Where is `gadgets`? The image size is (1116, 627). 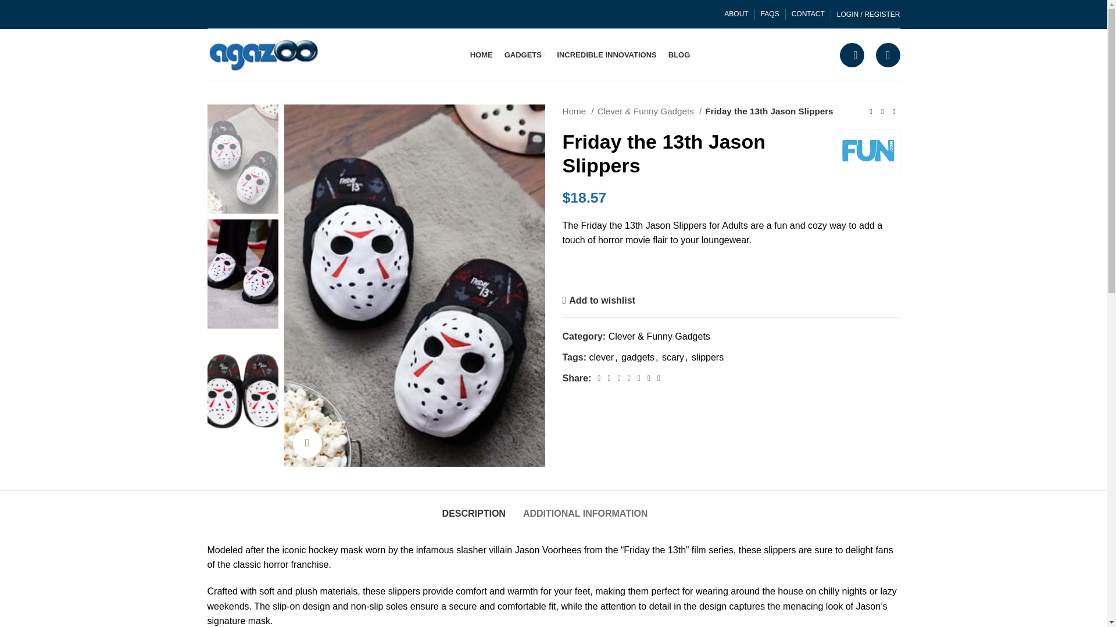 gadgets is located at coordinates (638, 357).